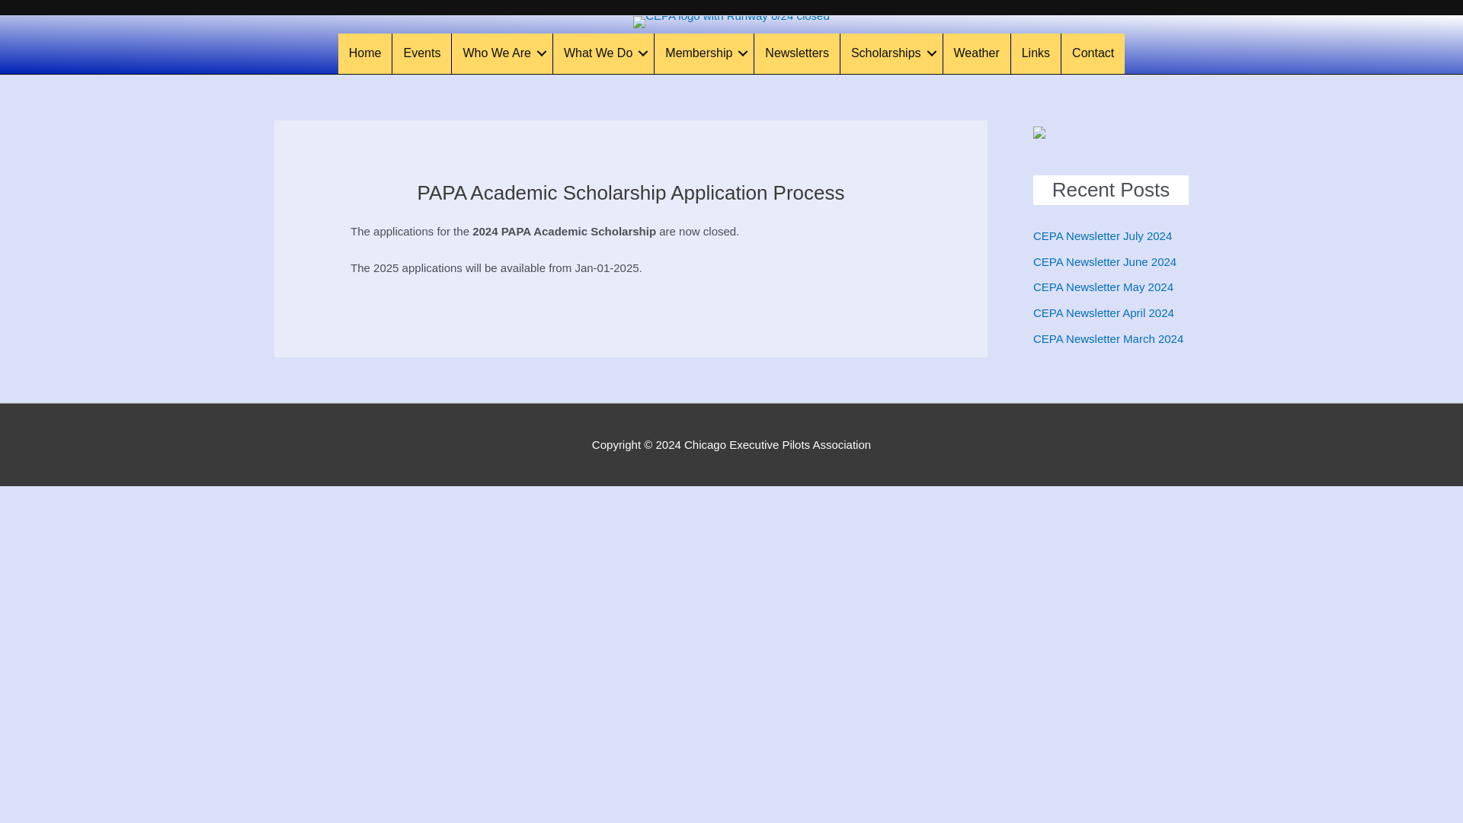 This screenshot has width=1463, height=823. Describe the element at coordinates (1104, 261) in the screenshot. I see `CEPA Newsletter June 2024` at that location.